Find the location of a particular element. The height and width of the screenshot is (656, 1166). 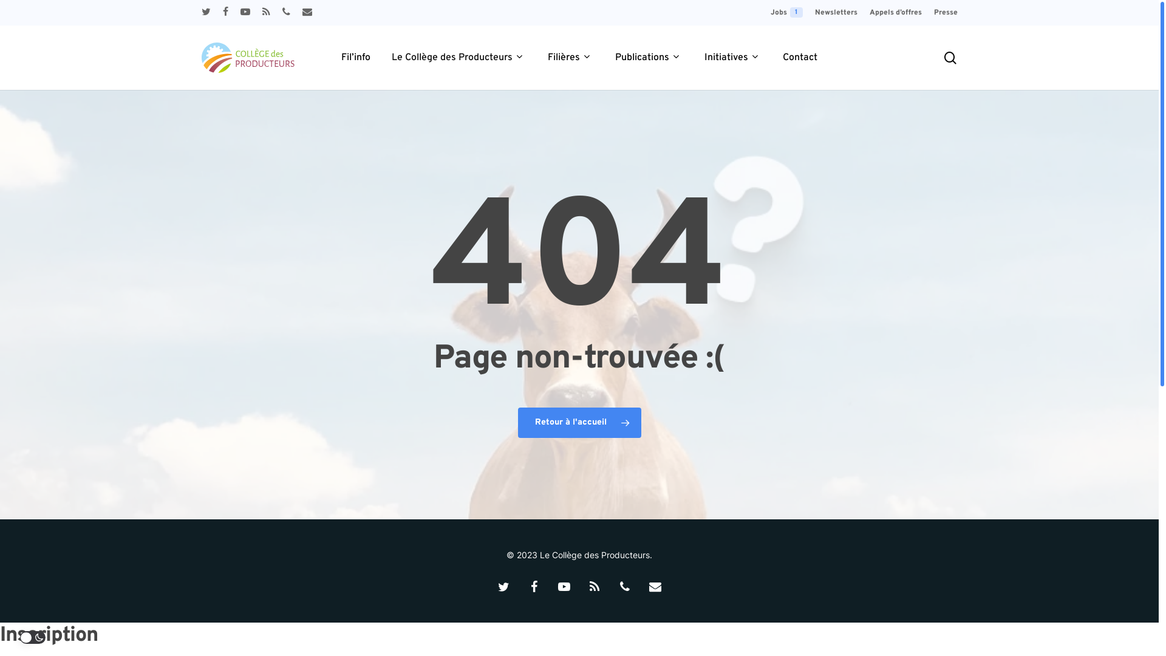

search is located at coordinates (950, 57).